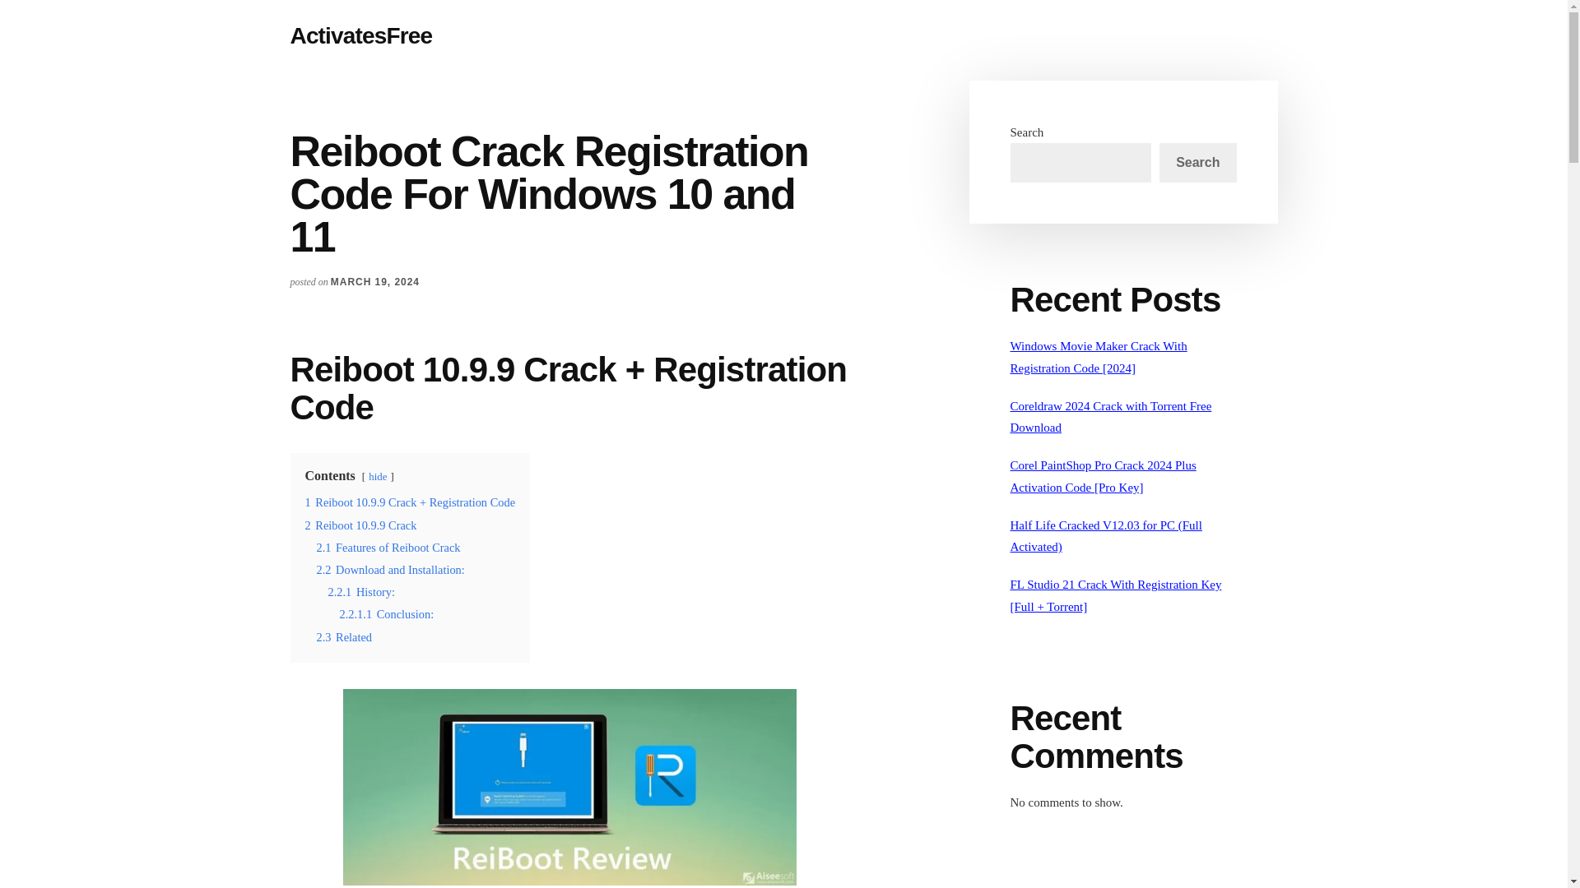  I want to click on 2.3 Related, so click(344, 636).